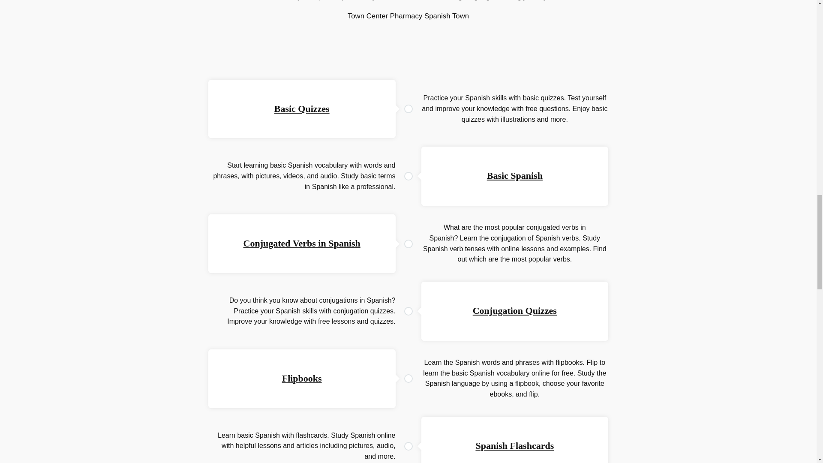 This screenshot has height=463, width=823. I want to click on Basic Spanish, so click(514, 176).